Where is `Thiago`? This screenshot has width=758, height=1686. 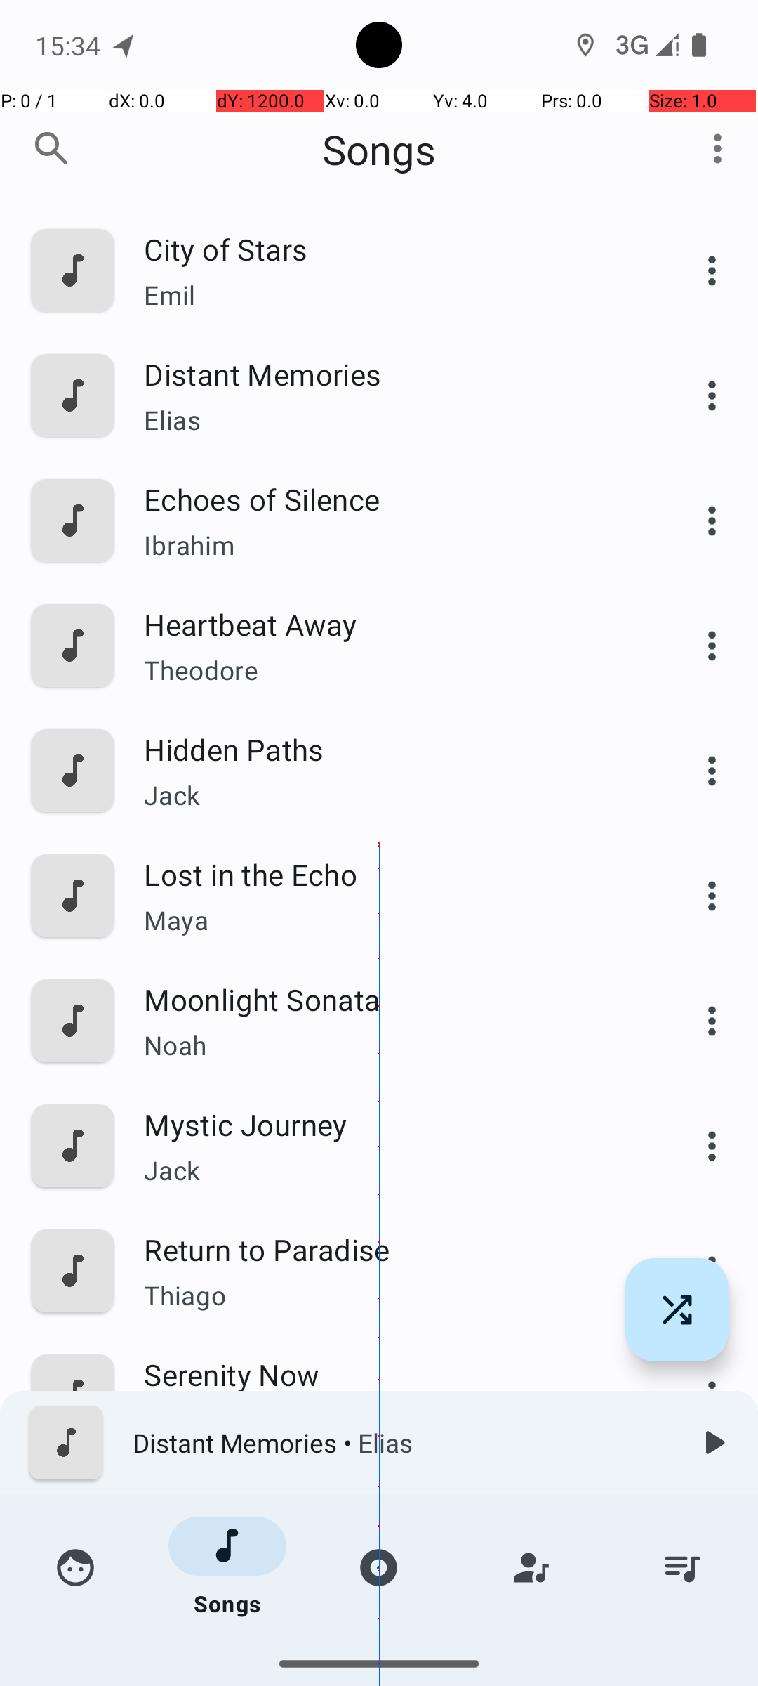
Thiago is located at coordinates (391, 1295).